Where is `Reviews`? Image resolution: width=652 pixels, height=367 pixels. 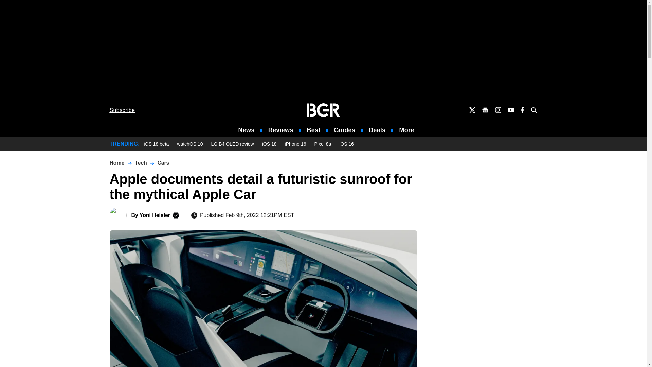 Reviews is located at coordinates (280, 130).